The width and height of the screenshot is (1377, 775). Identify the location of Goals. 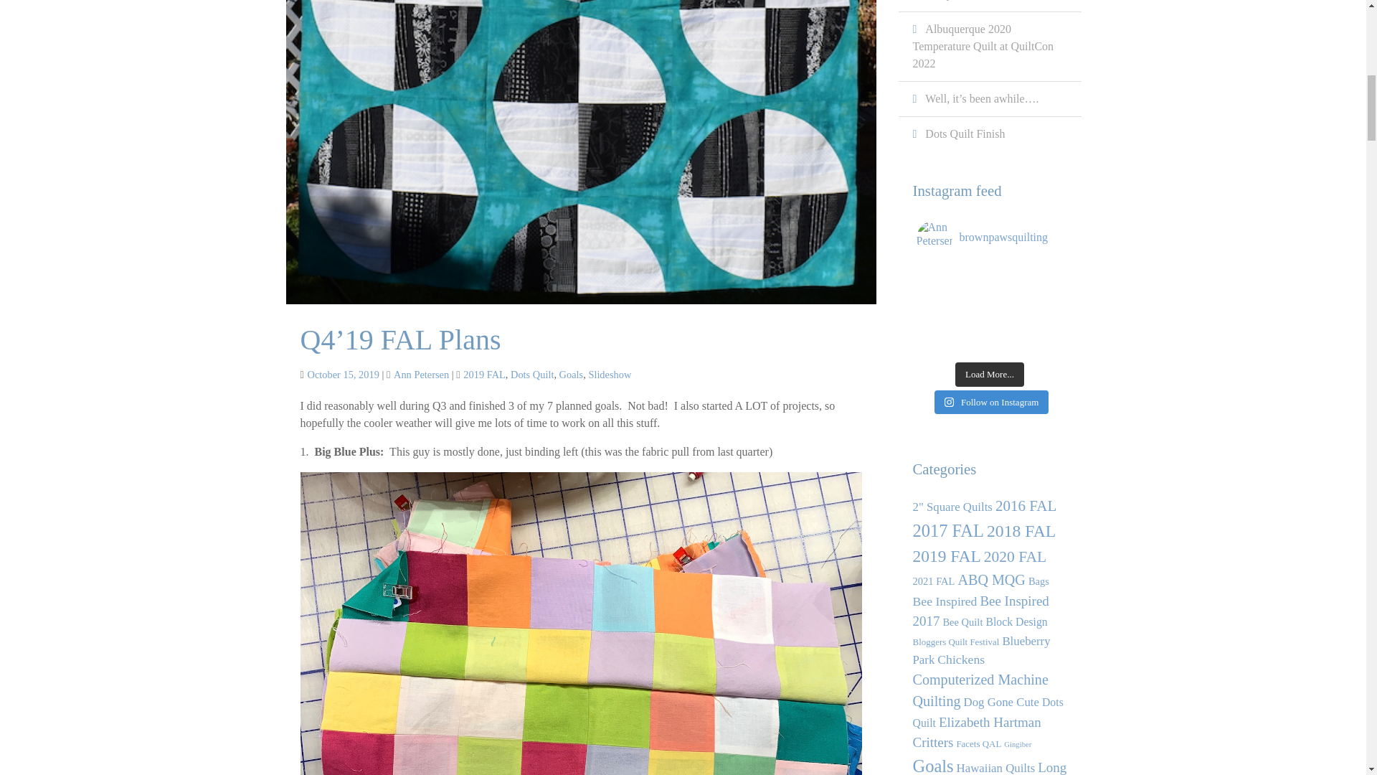
(571, 375).